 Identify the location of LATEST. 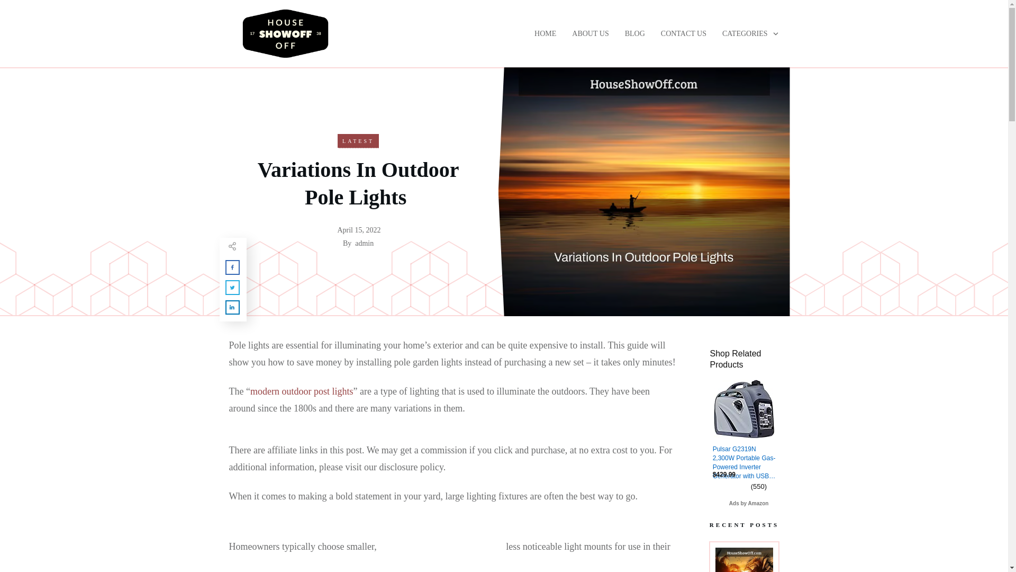
(358, 141).